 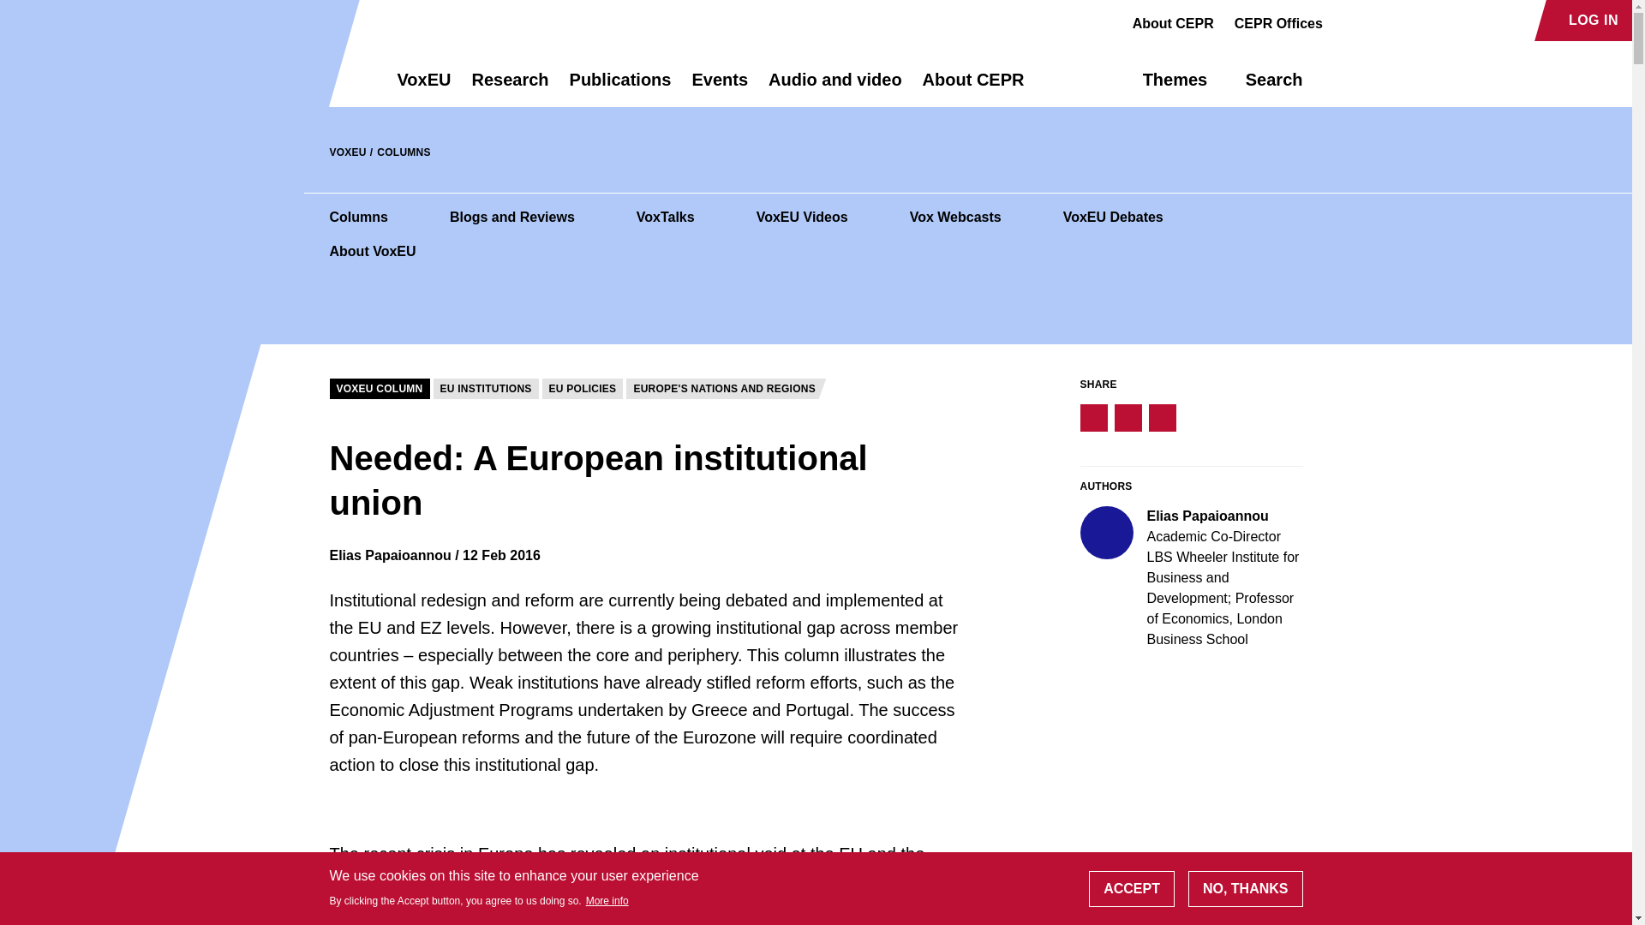 I want to click on Go to Facebook profile, so click(x=1345, y=21).